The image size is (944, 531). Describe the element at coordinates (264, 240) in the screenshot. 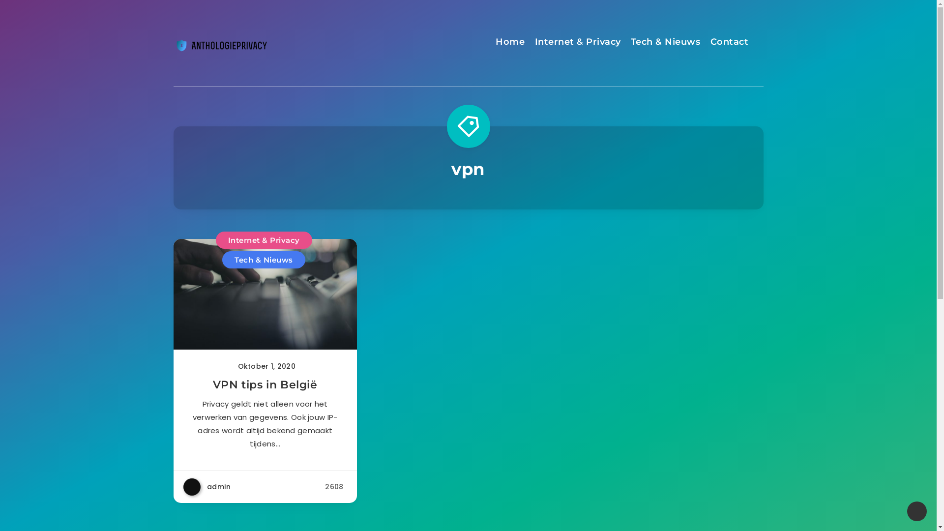

I see `Internet & Privacy` at that location.